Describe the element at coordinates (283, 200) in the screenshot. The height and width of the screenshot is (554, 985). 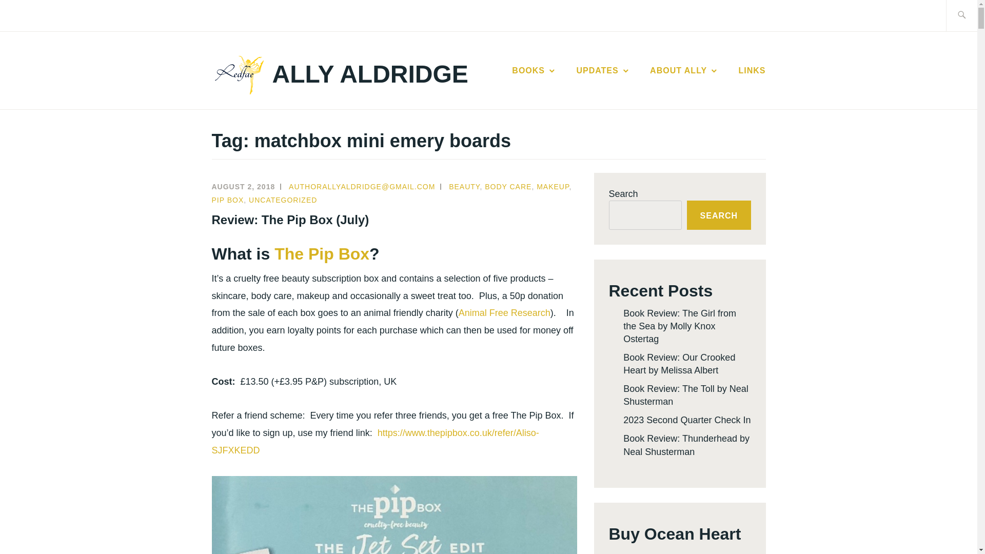
I see `UNCATEGORIZED` at that location.